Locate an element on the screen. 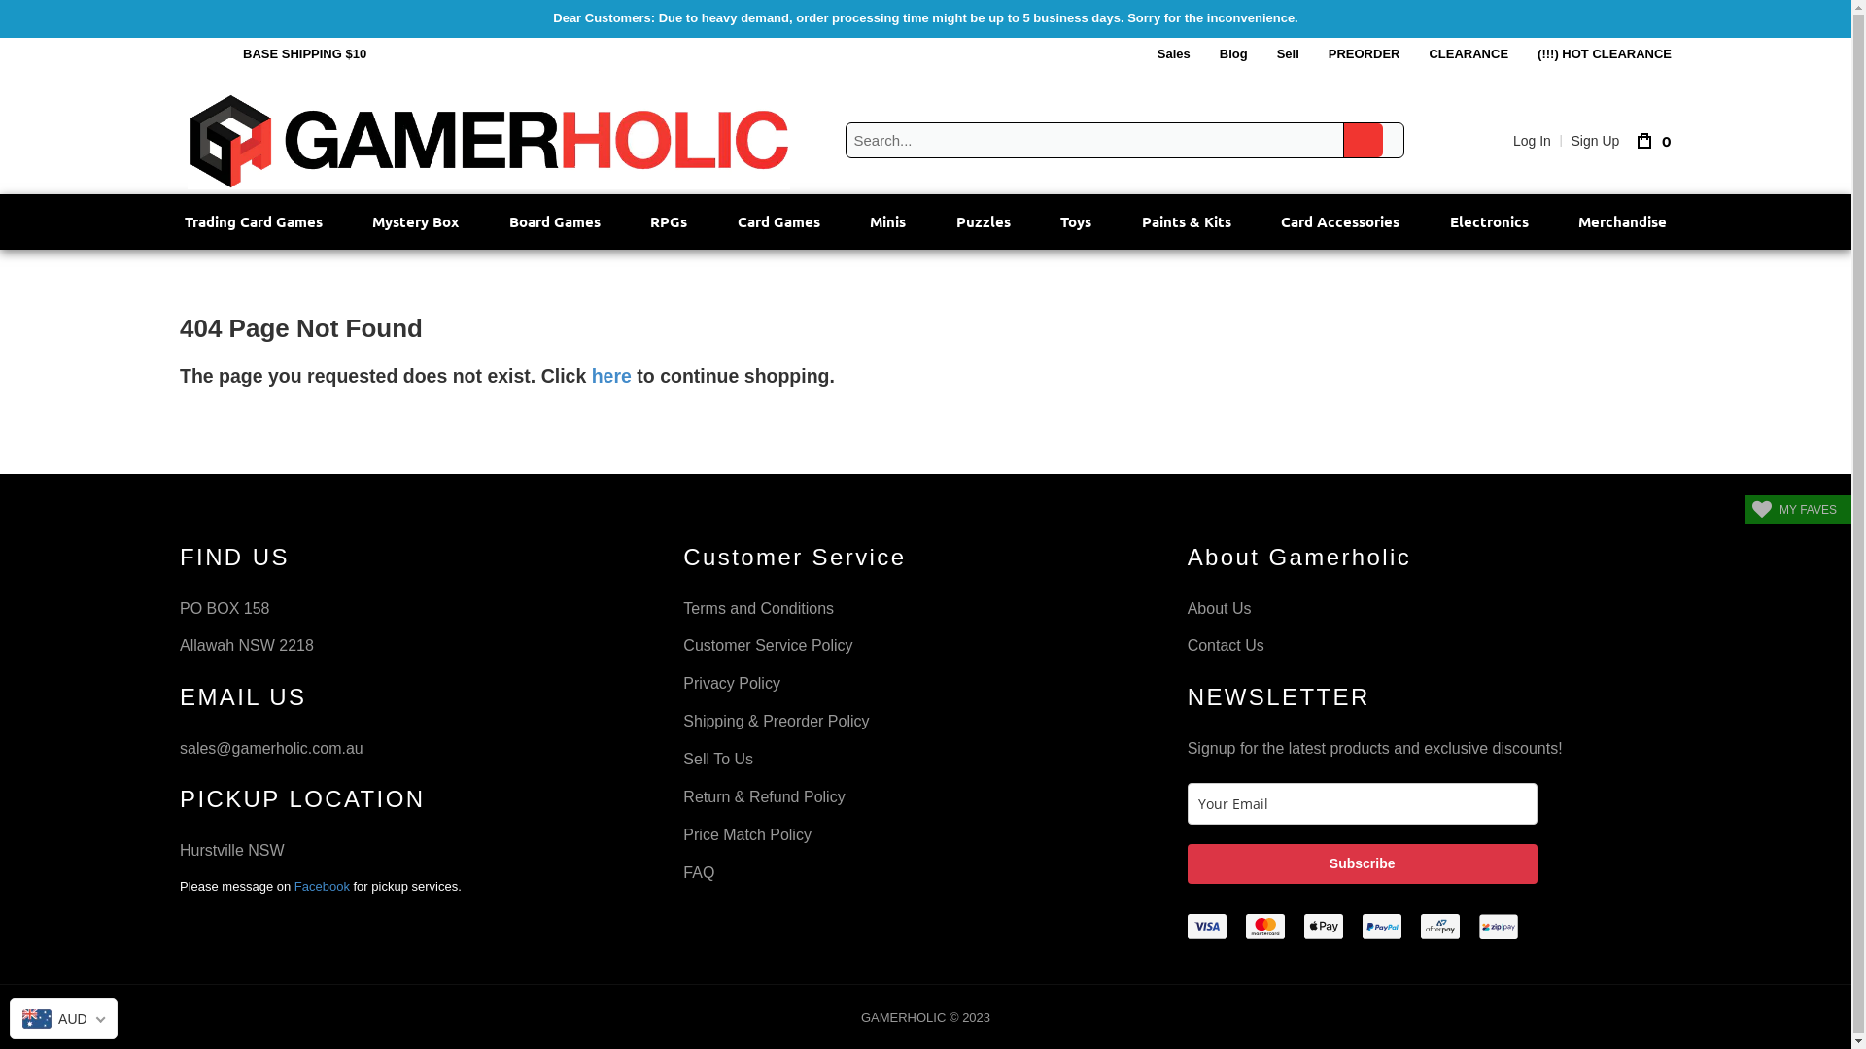 The image size is (1866, 1049). PREORDER is located at coordinates (1365, 54).